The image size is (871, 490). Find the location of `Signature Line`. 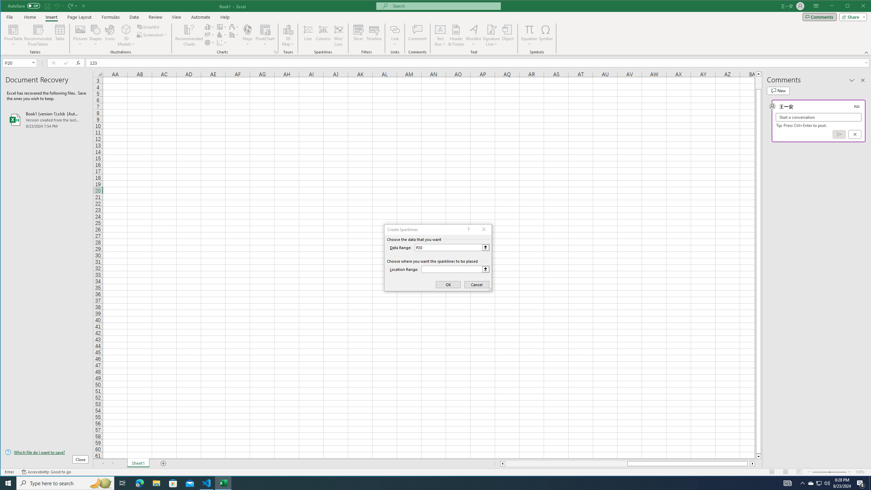

Signature Line is located at coordinates (492, 29).